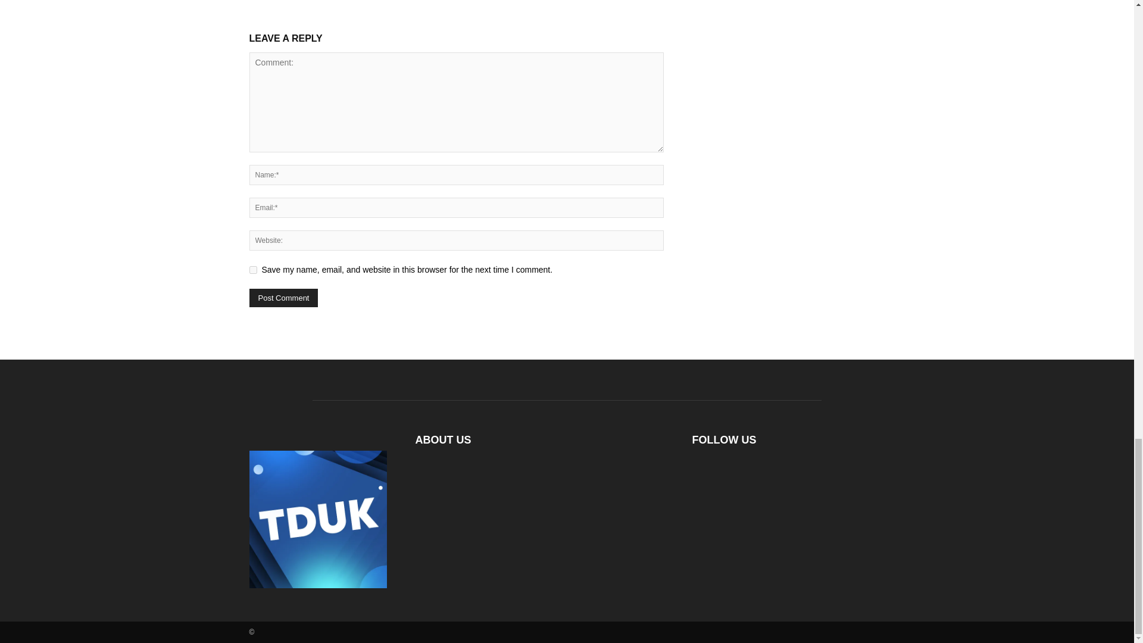 This screenshot has height=643, width=1143. What do you see at coordinates (283, 298) in the screenshot?
I see `Post Comment` at bounding box center [283, 298].